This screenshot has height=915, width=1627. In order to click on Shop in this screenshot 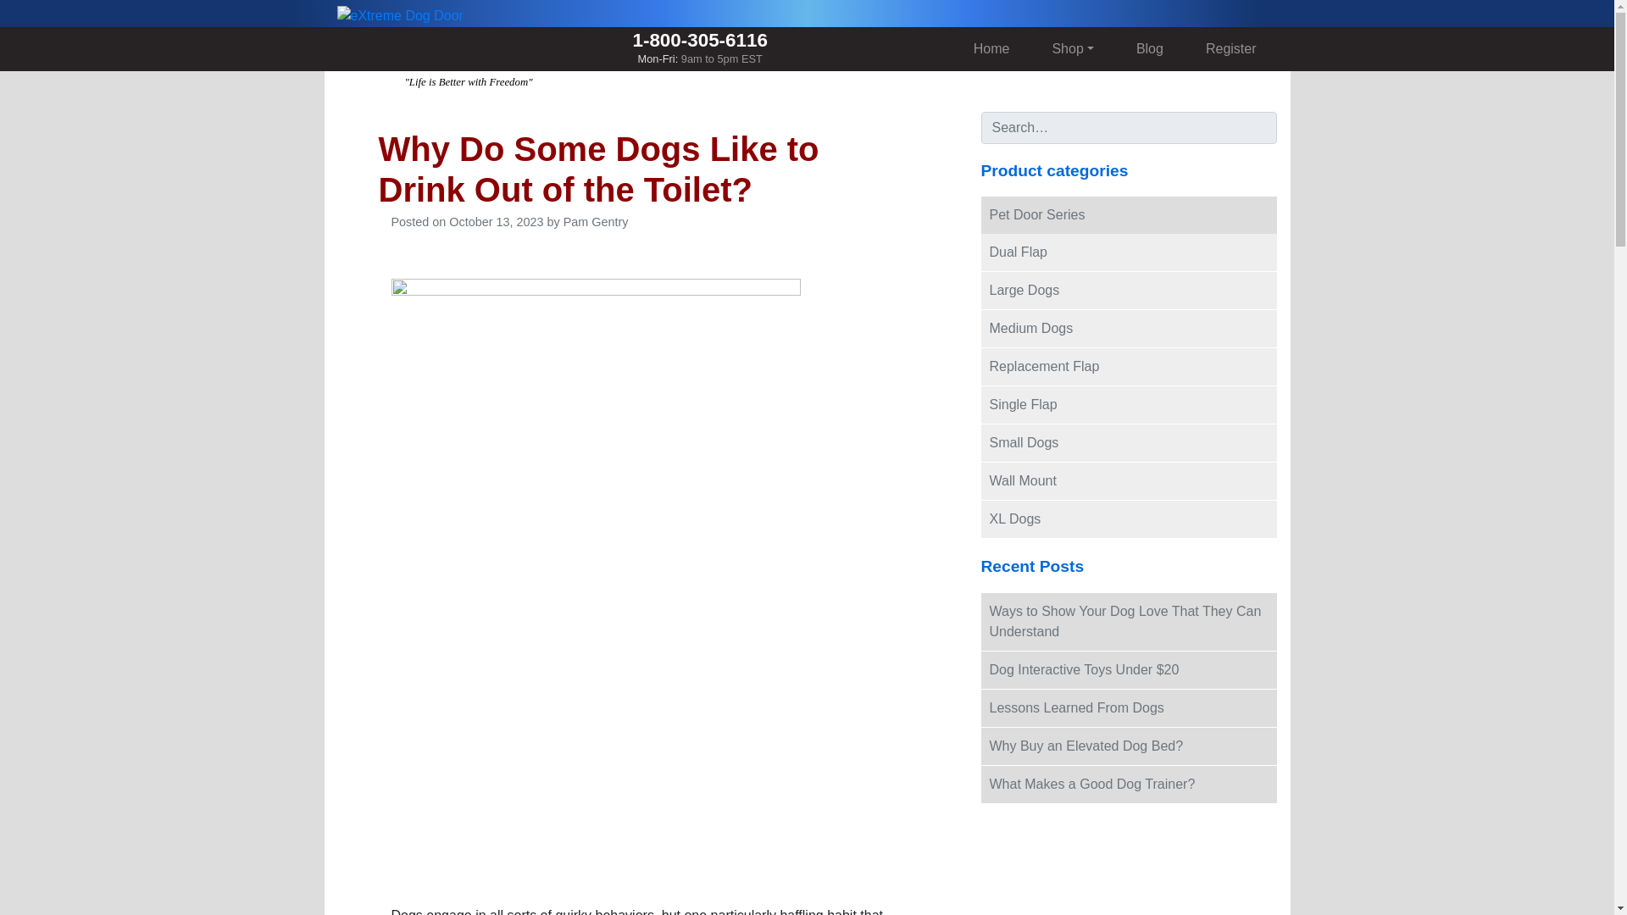, I will do `click(1072, 48)`.